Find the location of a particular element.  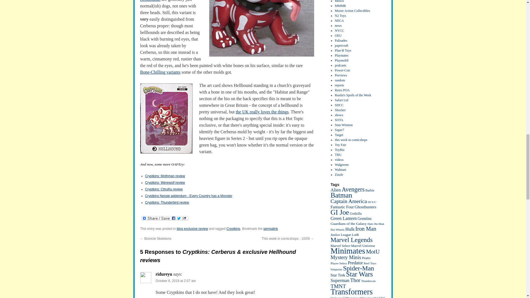

Cryptkins: Werewolf review is located at coordinates (165, 182).